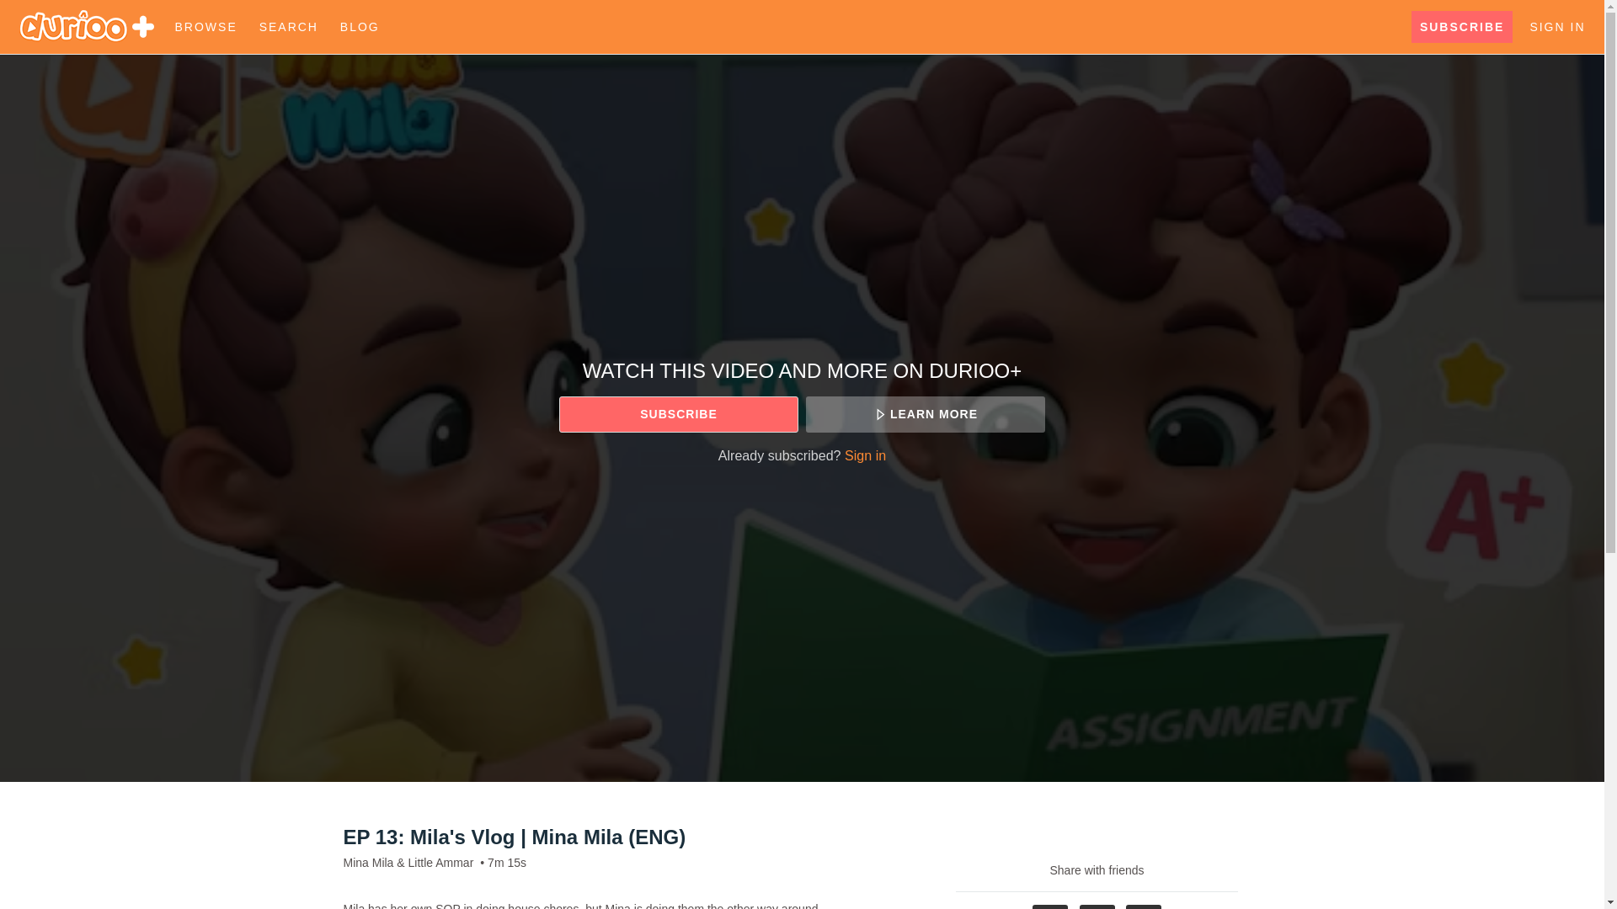  I want to click on SEARCH, so click(291, 26).